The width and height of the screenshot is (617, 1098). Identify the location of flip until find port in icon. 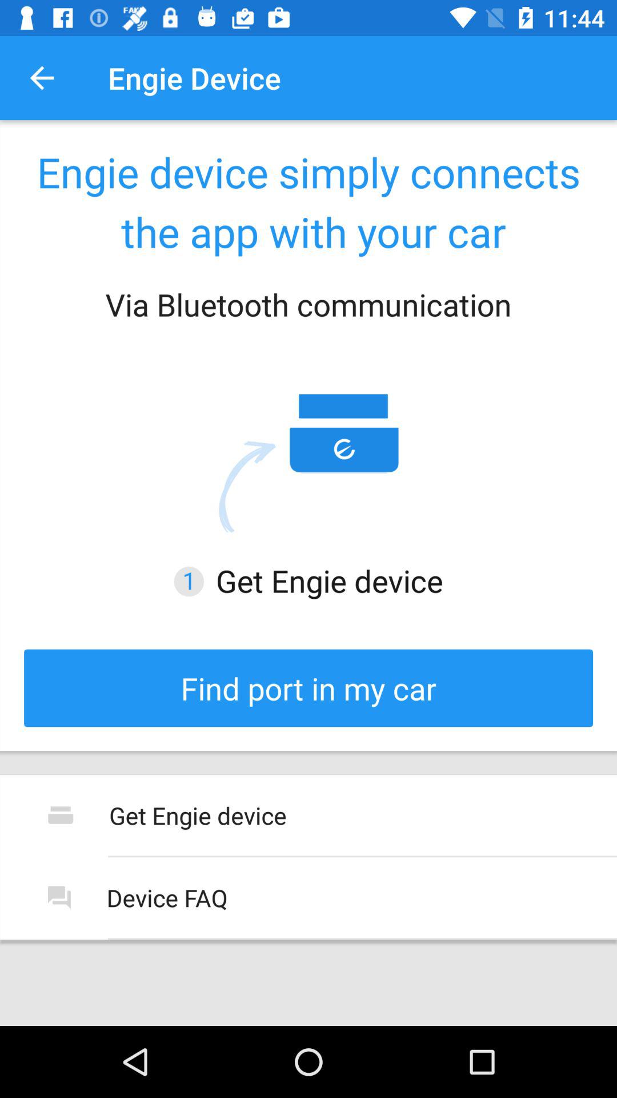
(308, 688).